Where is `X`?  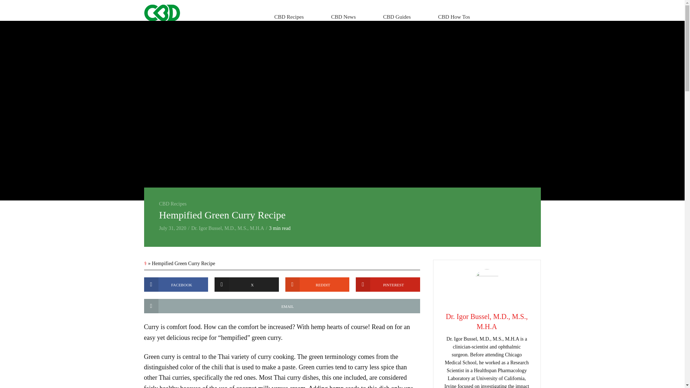
X is located at coordinates (247, 285).